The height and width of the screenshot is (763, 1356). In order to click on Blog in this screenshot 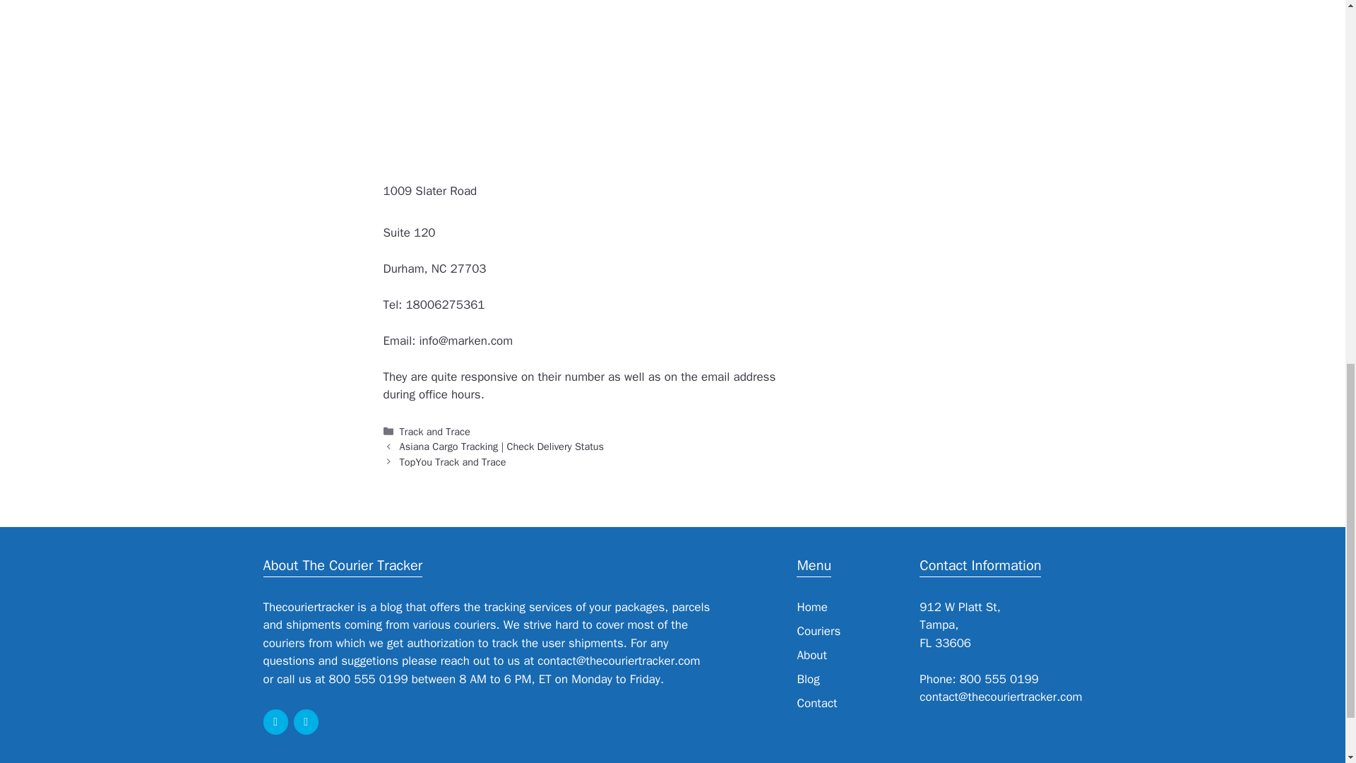, I will do `click(808, 680)`.